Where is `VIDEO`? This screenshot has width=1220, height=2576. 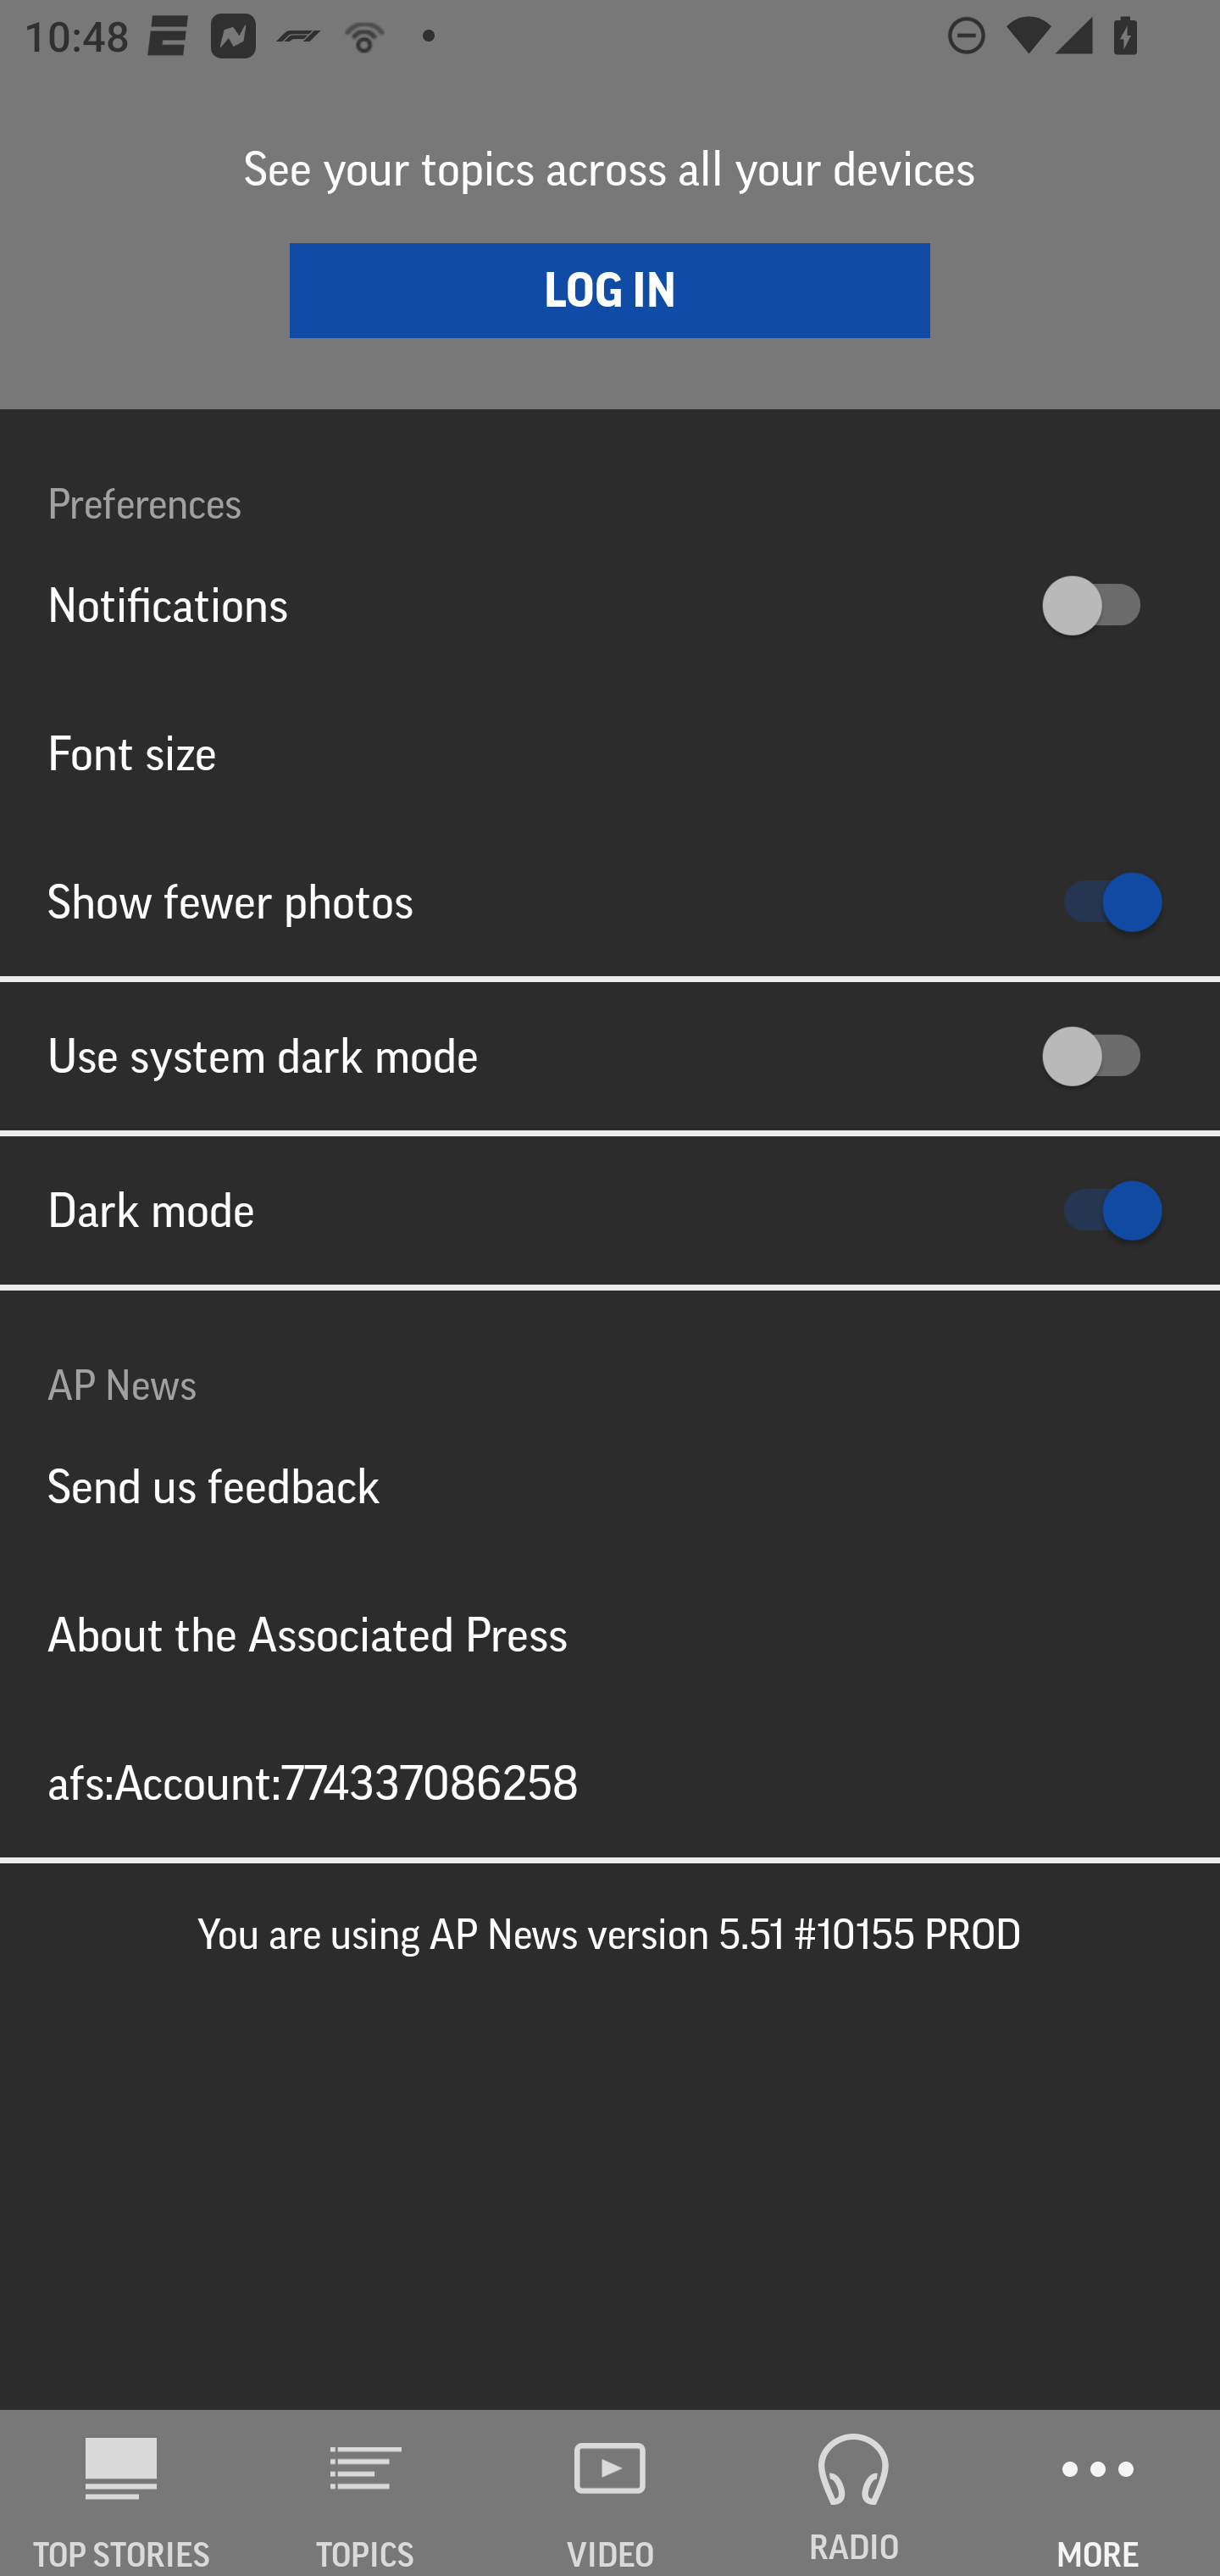
VIDEO is located at coordinates (610, 2493).